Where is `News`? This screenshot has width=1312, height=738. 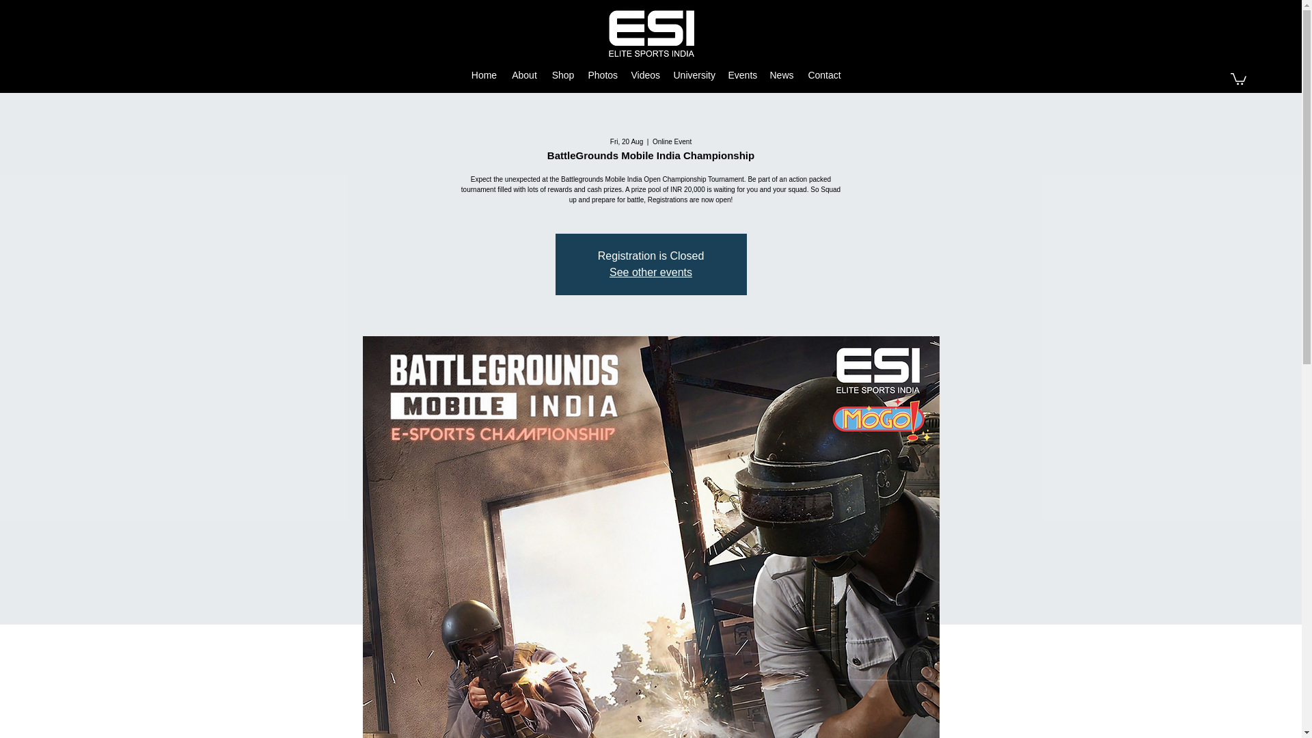
News is located at coordinates (781, 75).